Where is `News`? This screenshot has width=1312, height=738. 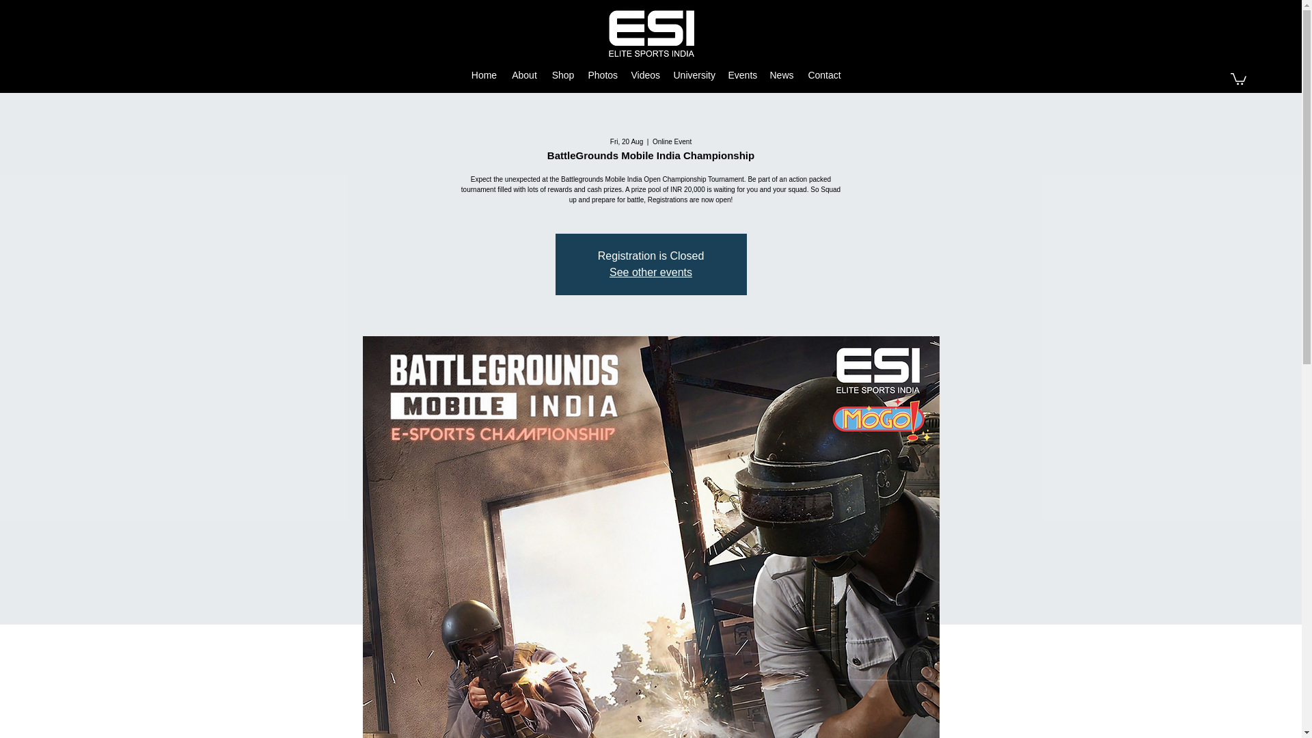
News is located at coordinates (781, 75).